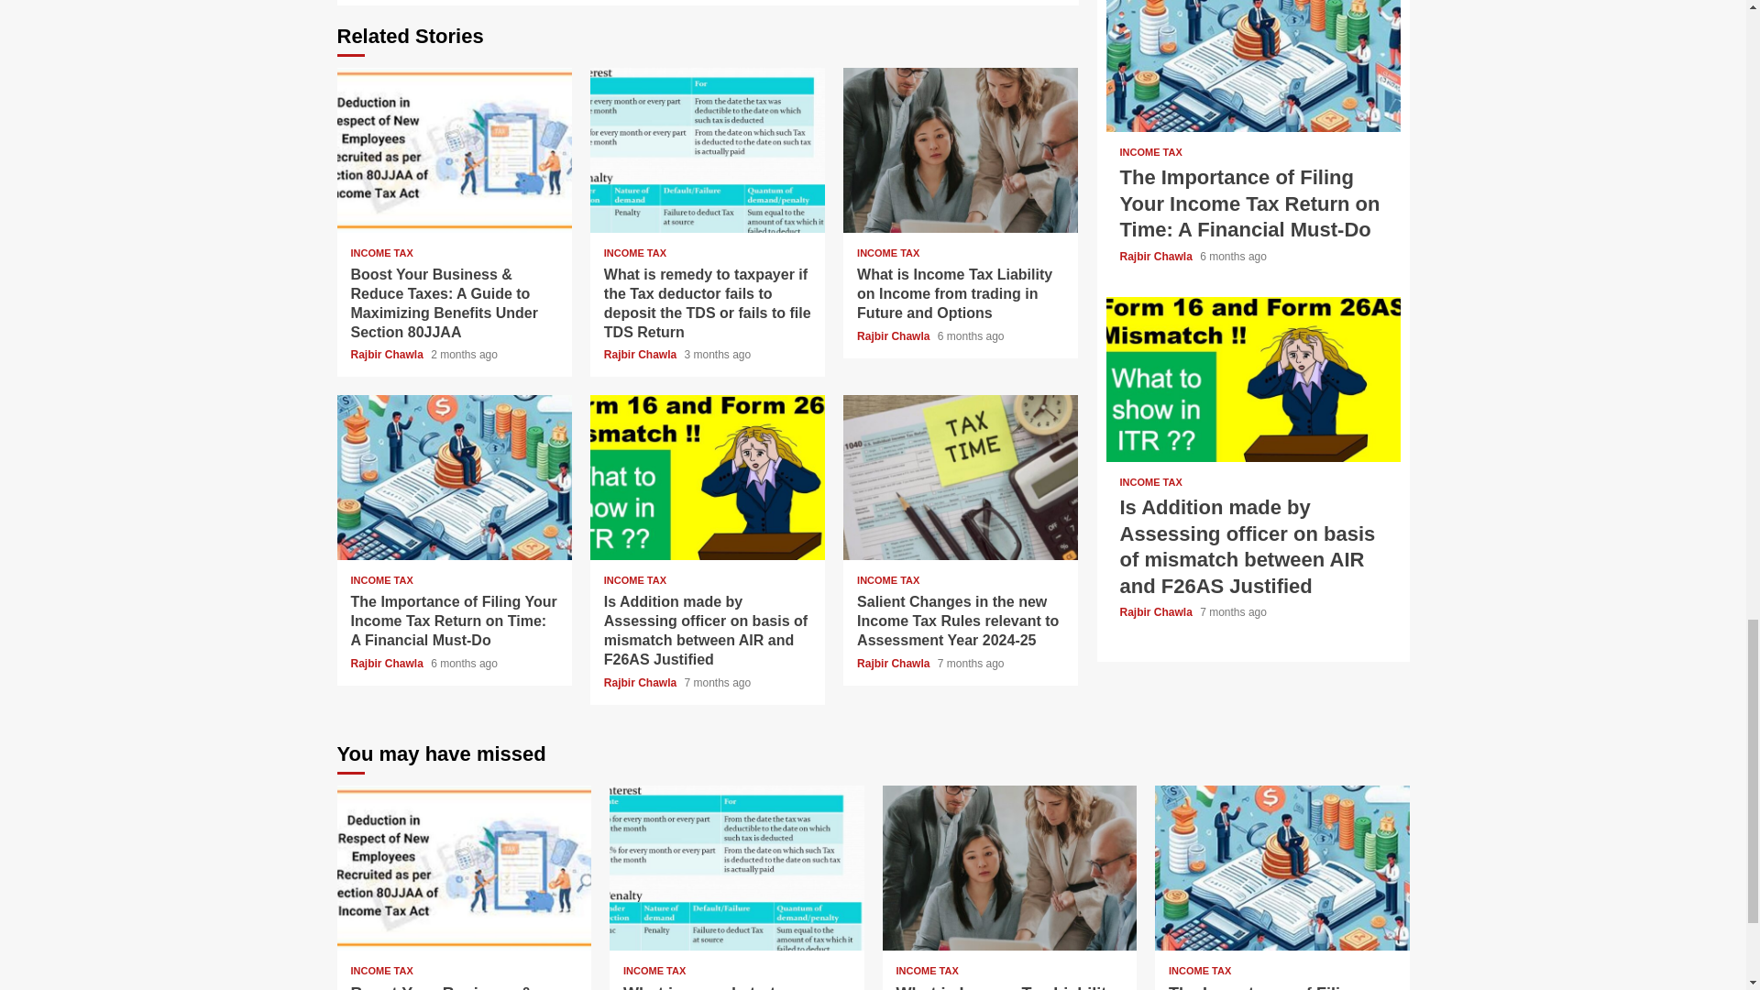 The height and width of the screenshot is (990, 1760). Describe the element at coordinates (895, 335) in the screenshot. I see `Rajbir Chawla` at that location.